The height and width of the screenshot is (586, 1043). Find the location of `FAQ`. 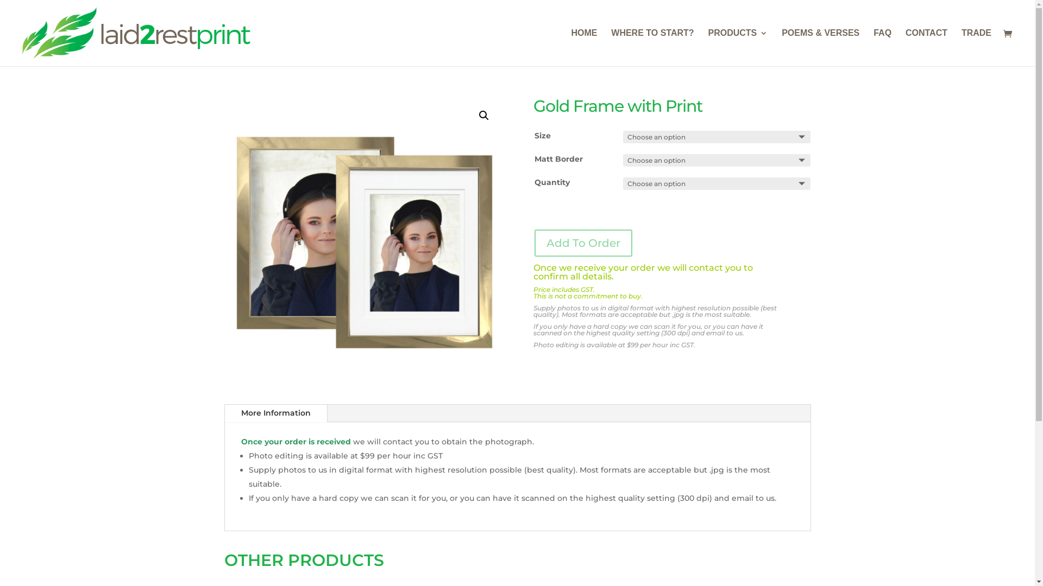

FAQ is located at coordinates (882, 48).